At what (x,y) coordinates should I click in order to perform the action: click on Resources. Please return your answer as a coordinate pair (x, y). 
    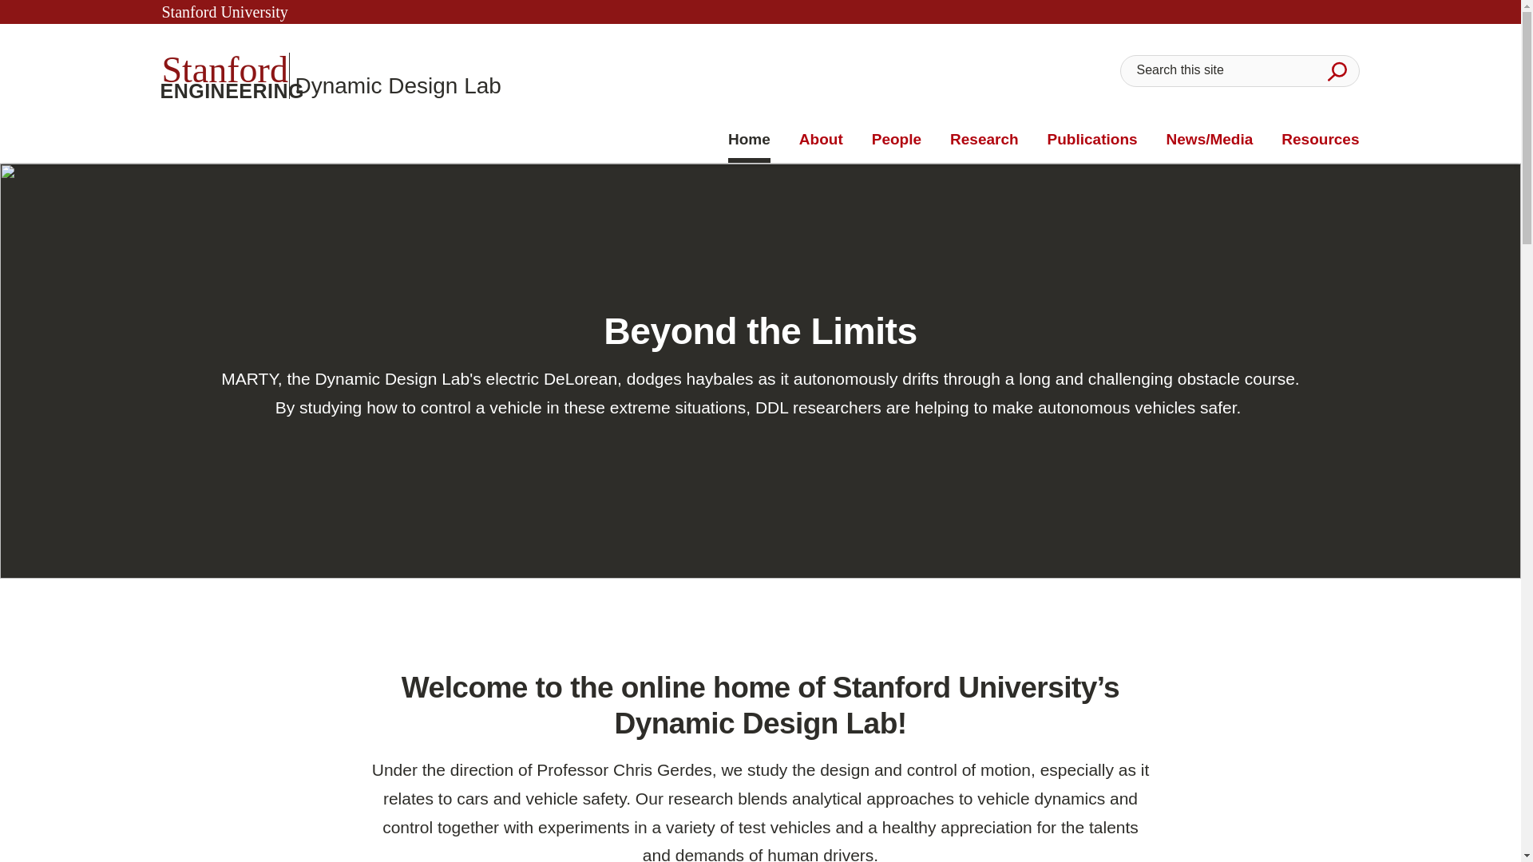
    Looking at the image, I should click on (1320, 140).